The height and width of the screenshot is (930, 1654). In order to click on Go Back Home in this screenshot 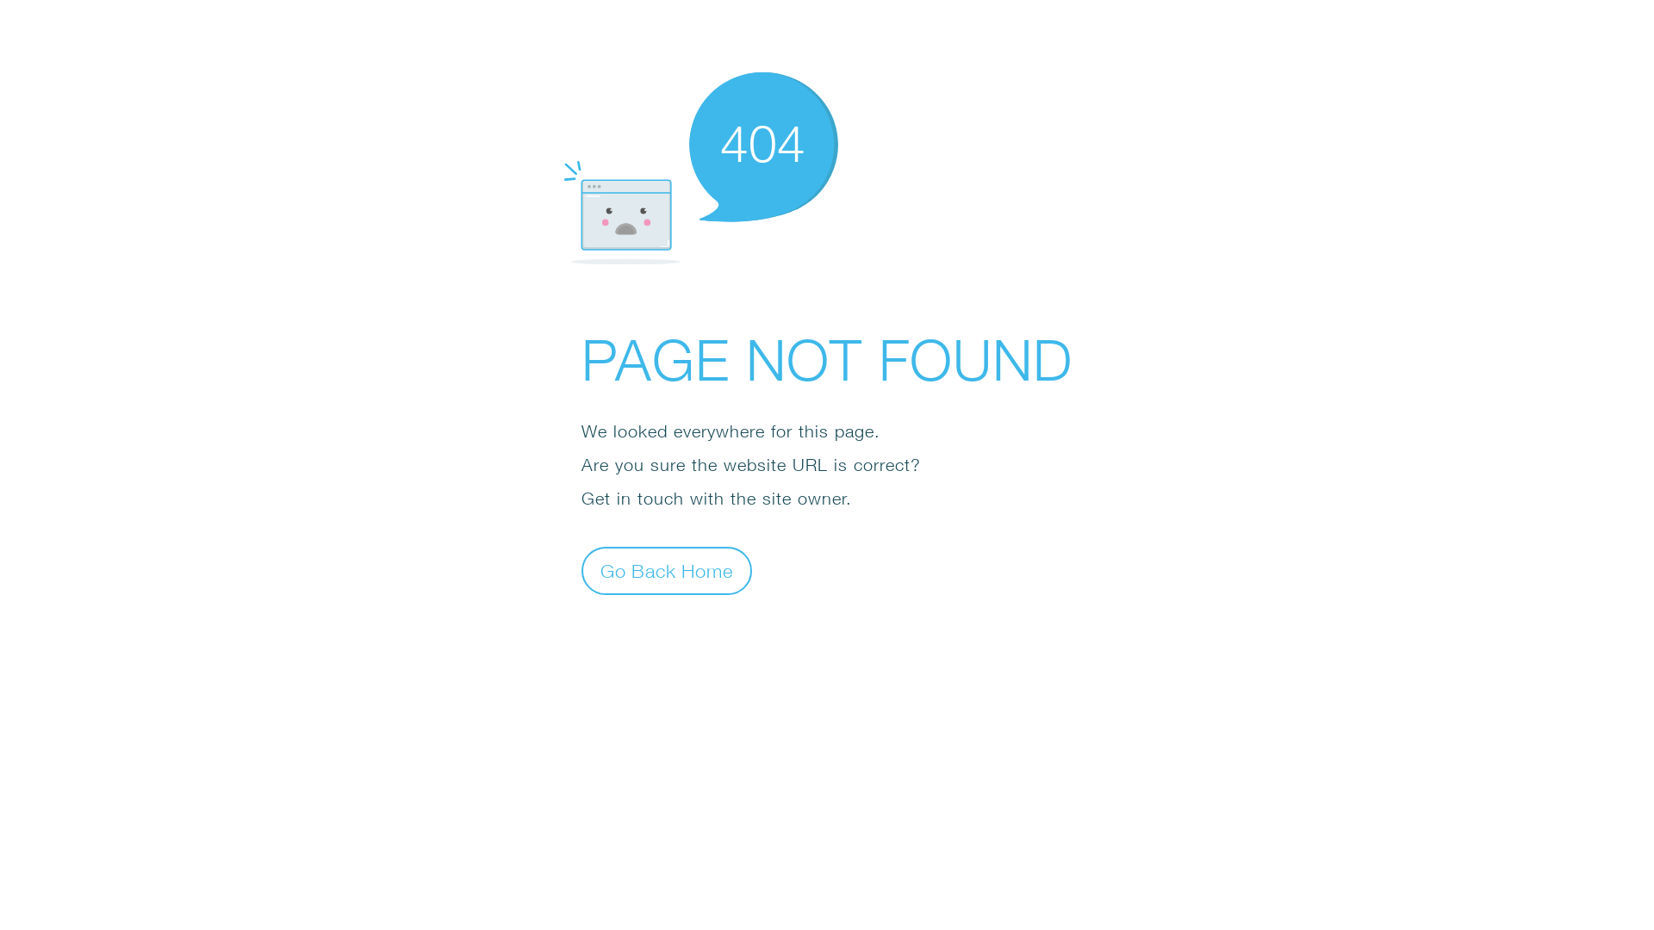, I will do `click(667, 570)`.